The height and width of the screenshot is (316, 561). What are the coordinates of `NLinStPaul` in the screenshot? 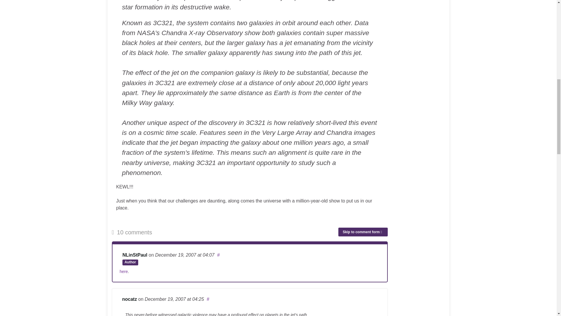 It's located at (134, 255).